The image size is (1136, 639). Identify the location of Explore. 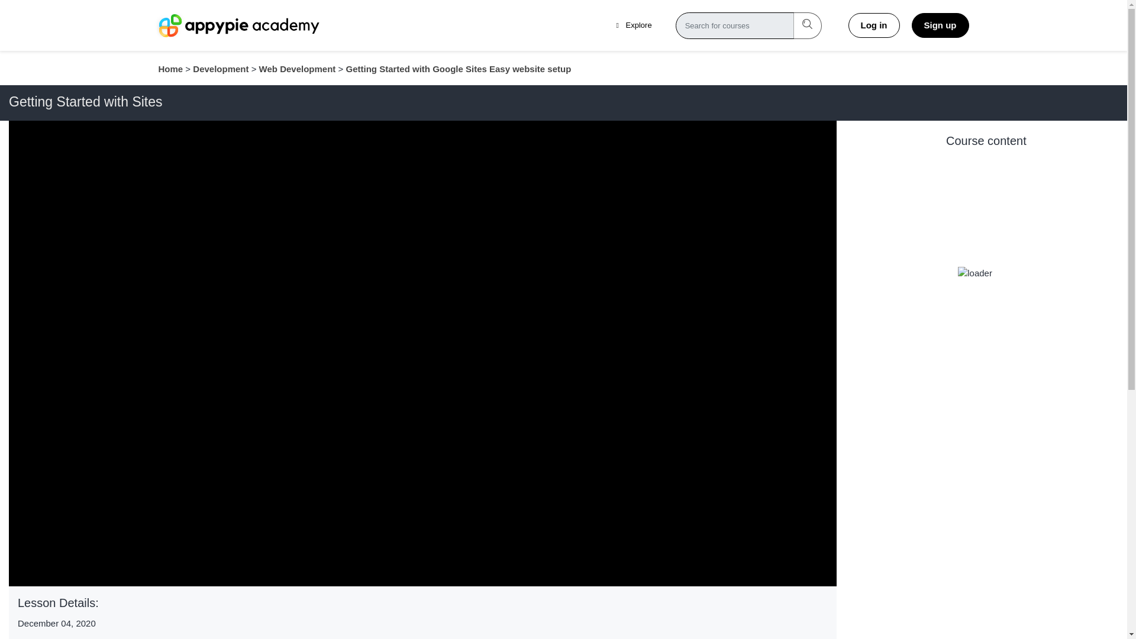
(634, 25).